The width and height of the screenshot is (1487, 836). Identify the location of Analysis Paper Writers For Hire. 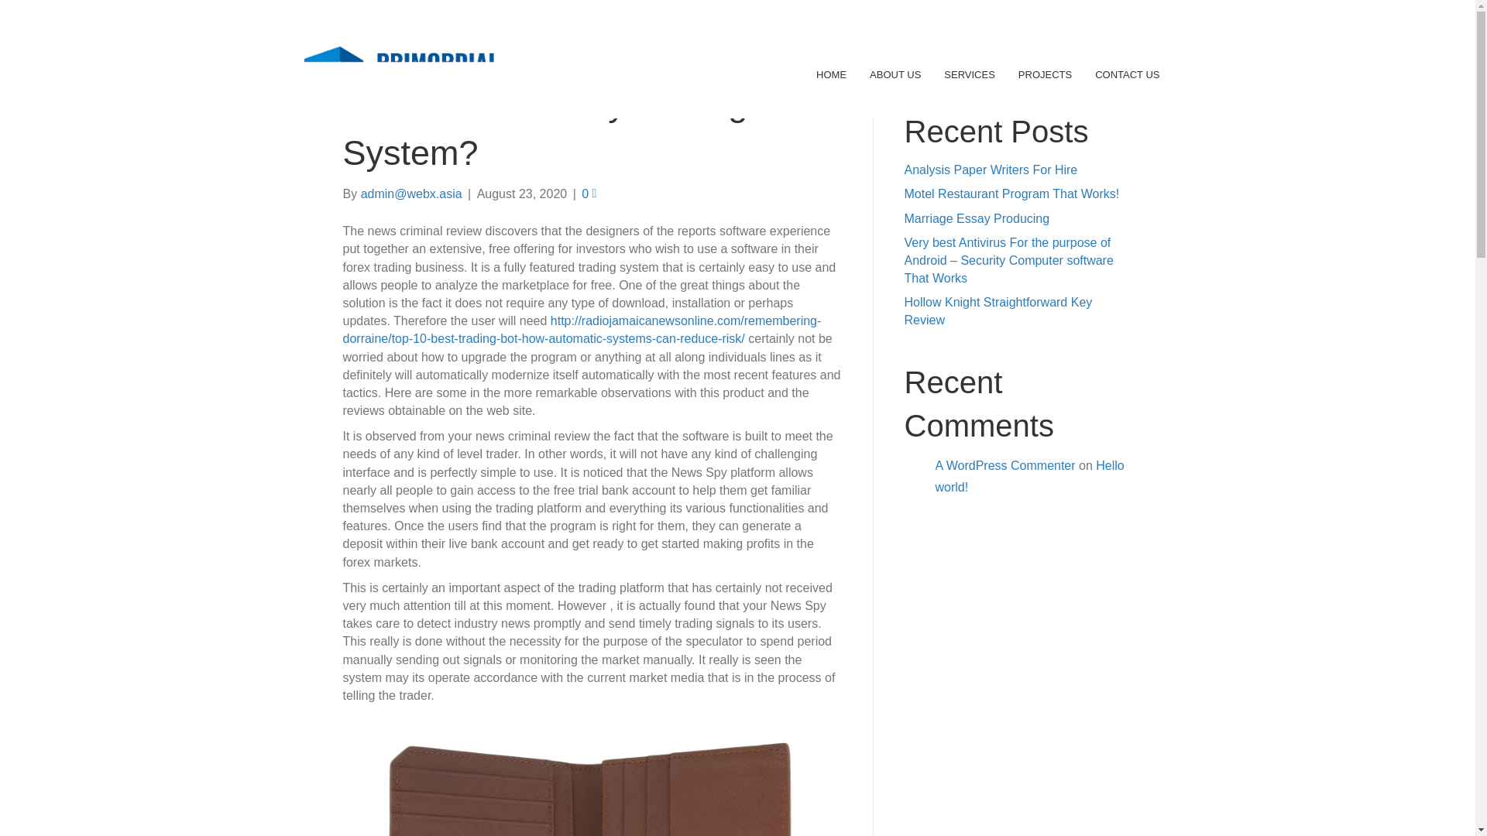
(991, 169).